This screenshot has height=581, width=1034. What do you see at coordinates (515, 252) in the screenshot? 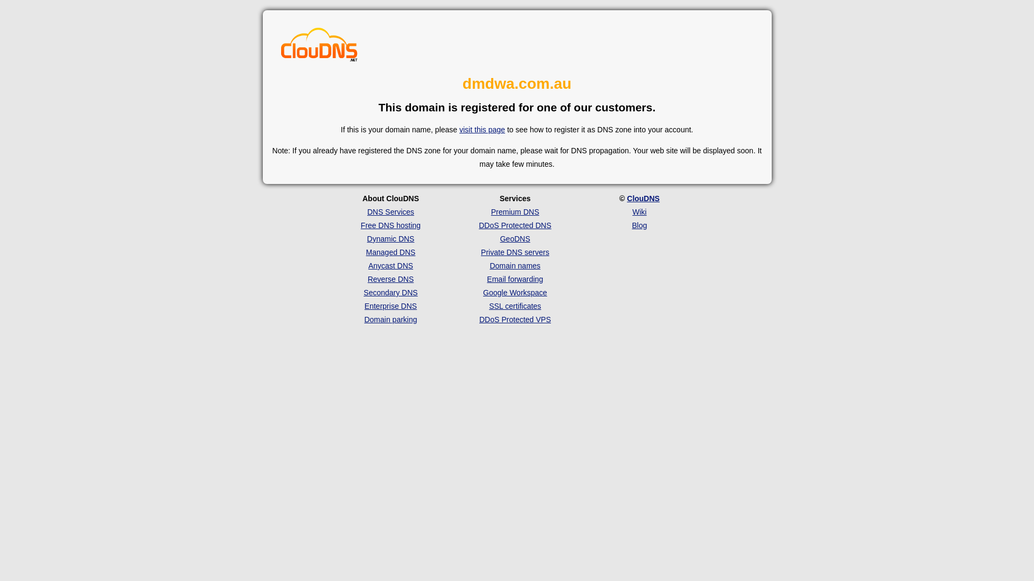
I see `Private DNS servers` at bounding box center [515, 252].